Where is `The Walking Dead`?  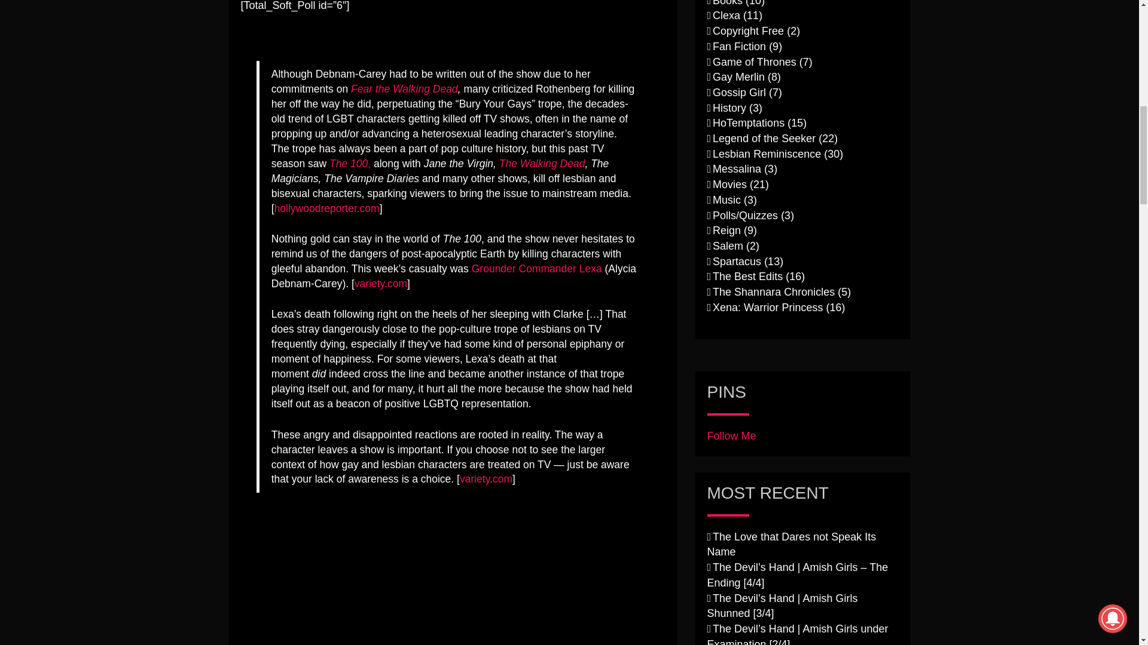 The Walking Dead is located at coordinates (542, 164).